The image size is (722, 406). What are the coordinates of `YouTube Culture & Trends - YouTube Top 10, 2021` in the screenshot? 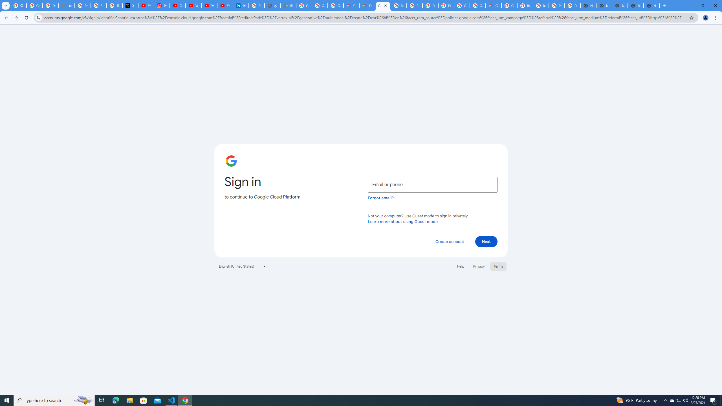 It's located at (209, 6).